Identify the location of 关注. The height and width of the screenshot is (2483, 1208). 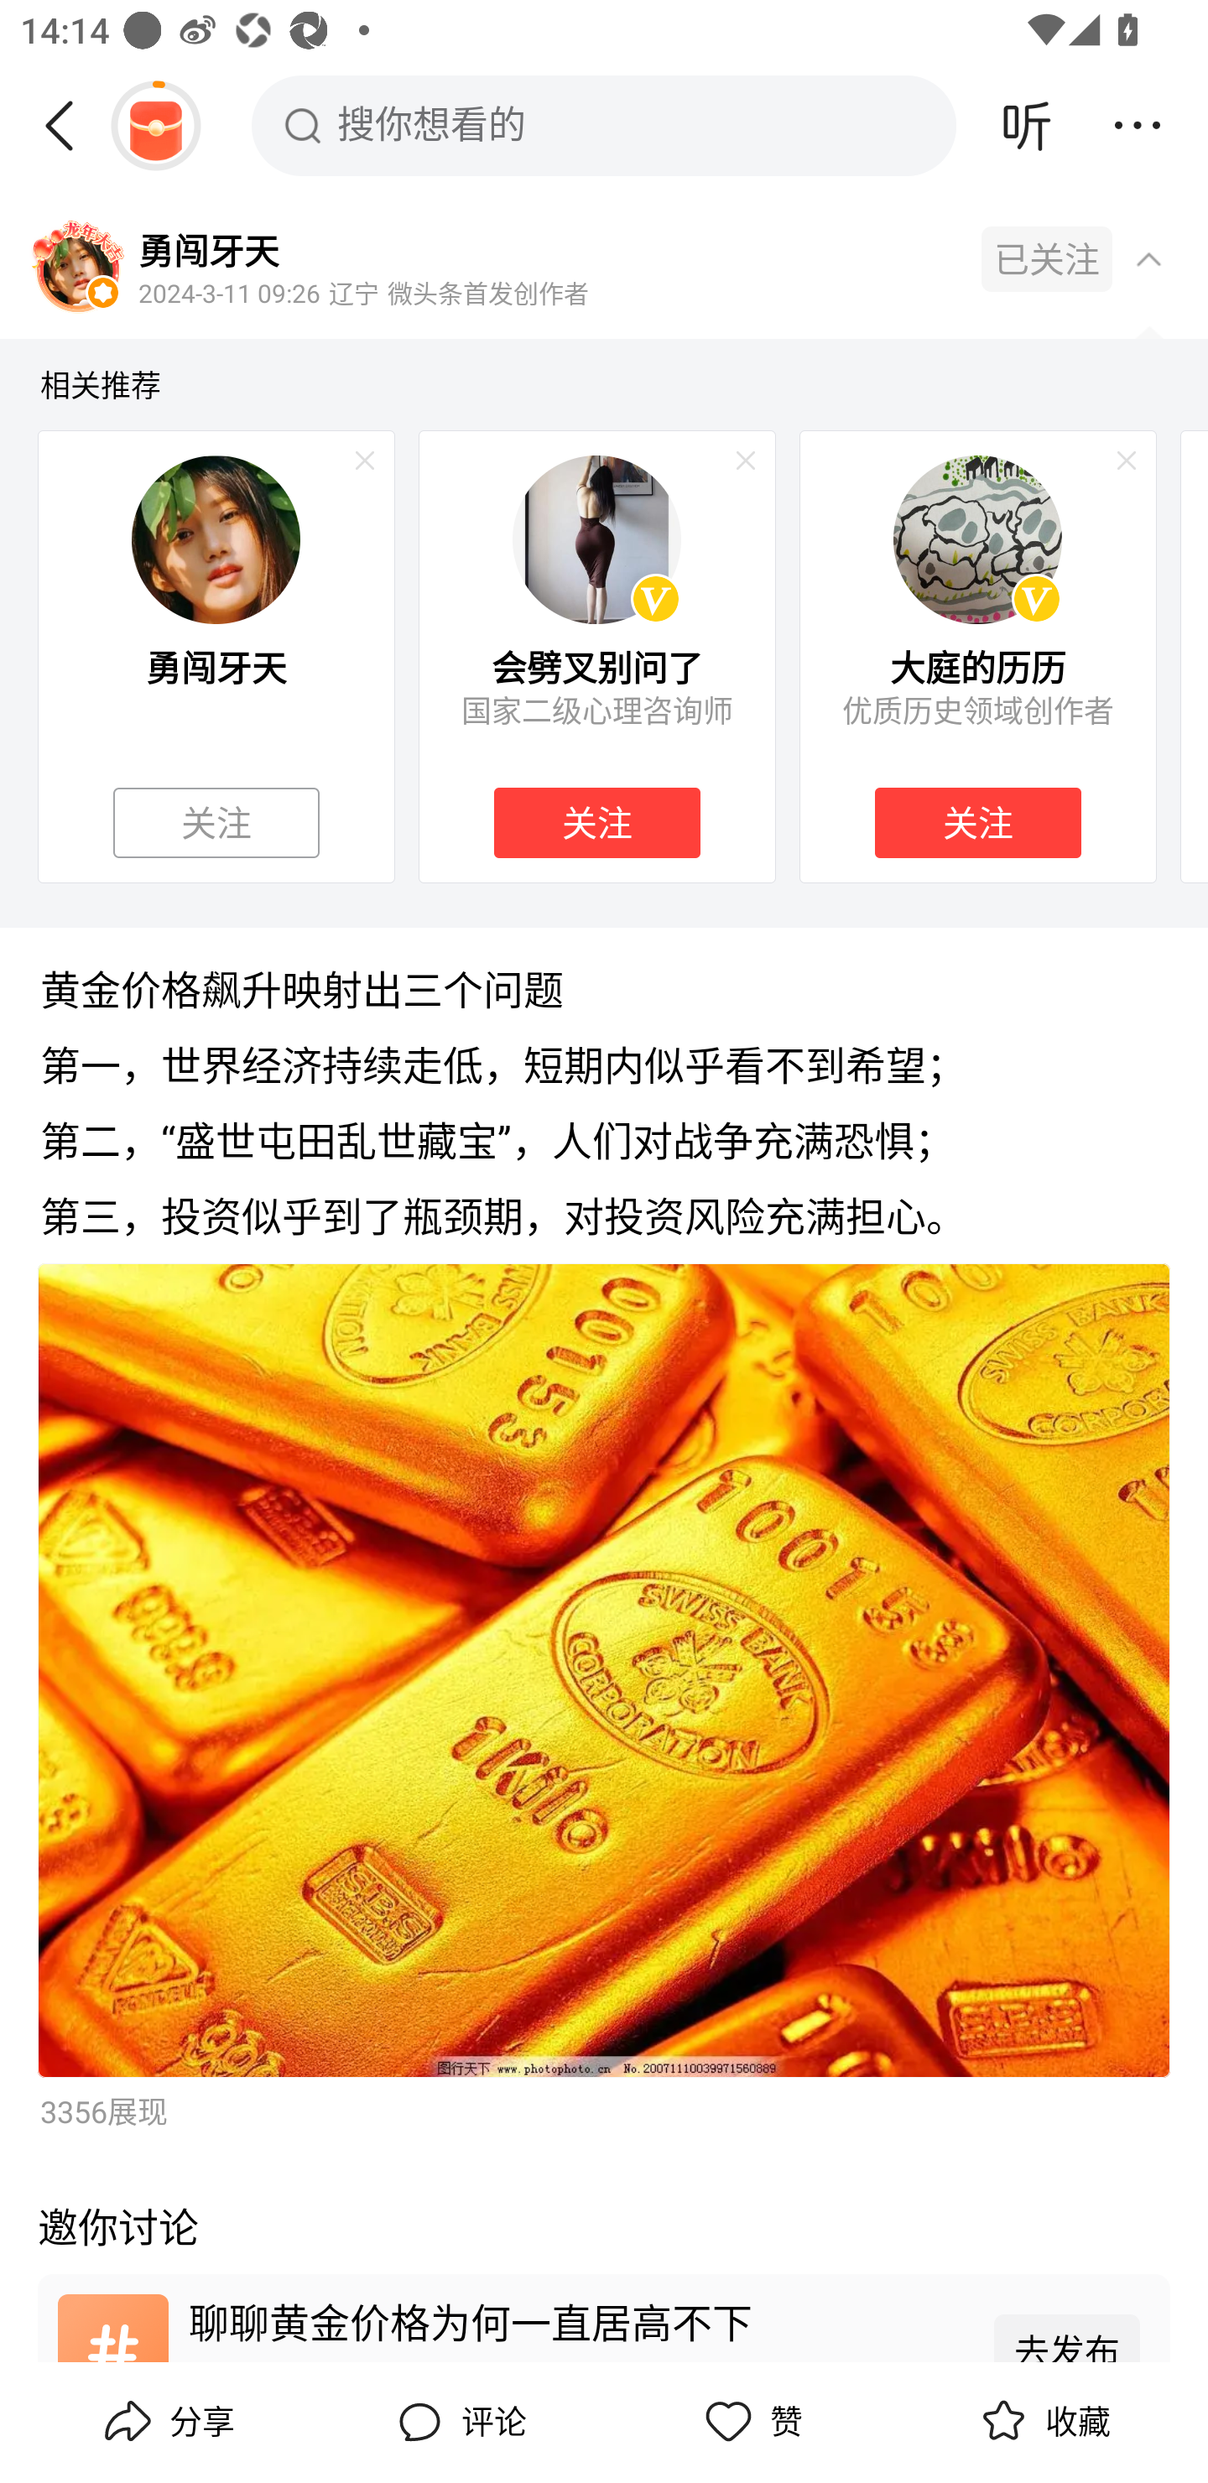
(597, 823).